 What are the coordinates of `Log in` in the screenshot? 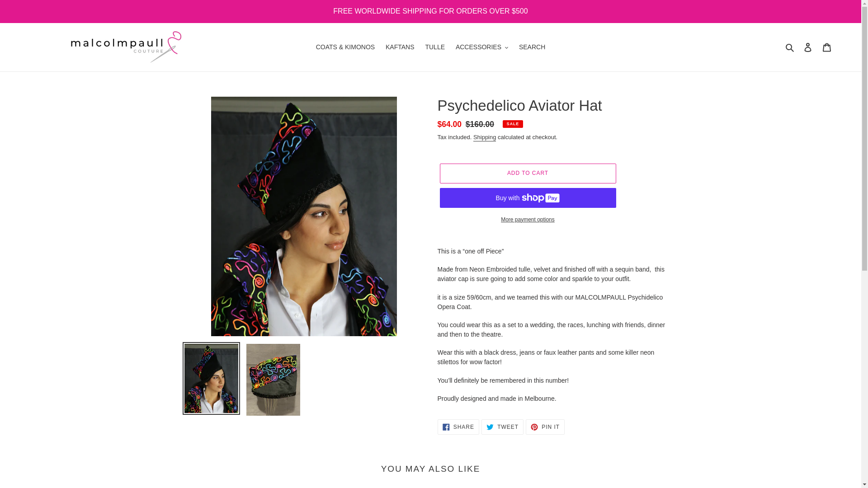 It's located at (790, 47).